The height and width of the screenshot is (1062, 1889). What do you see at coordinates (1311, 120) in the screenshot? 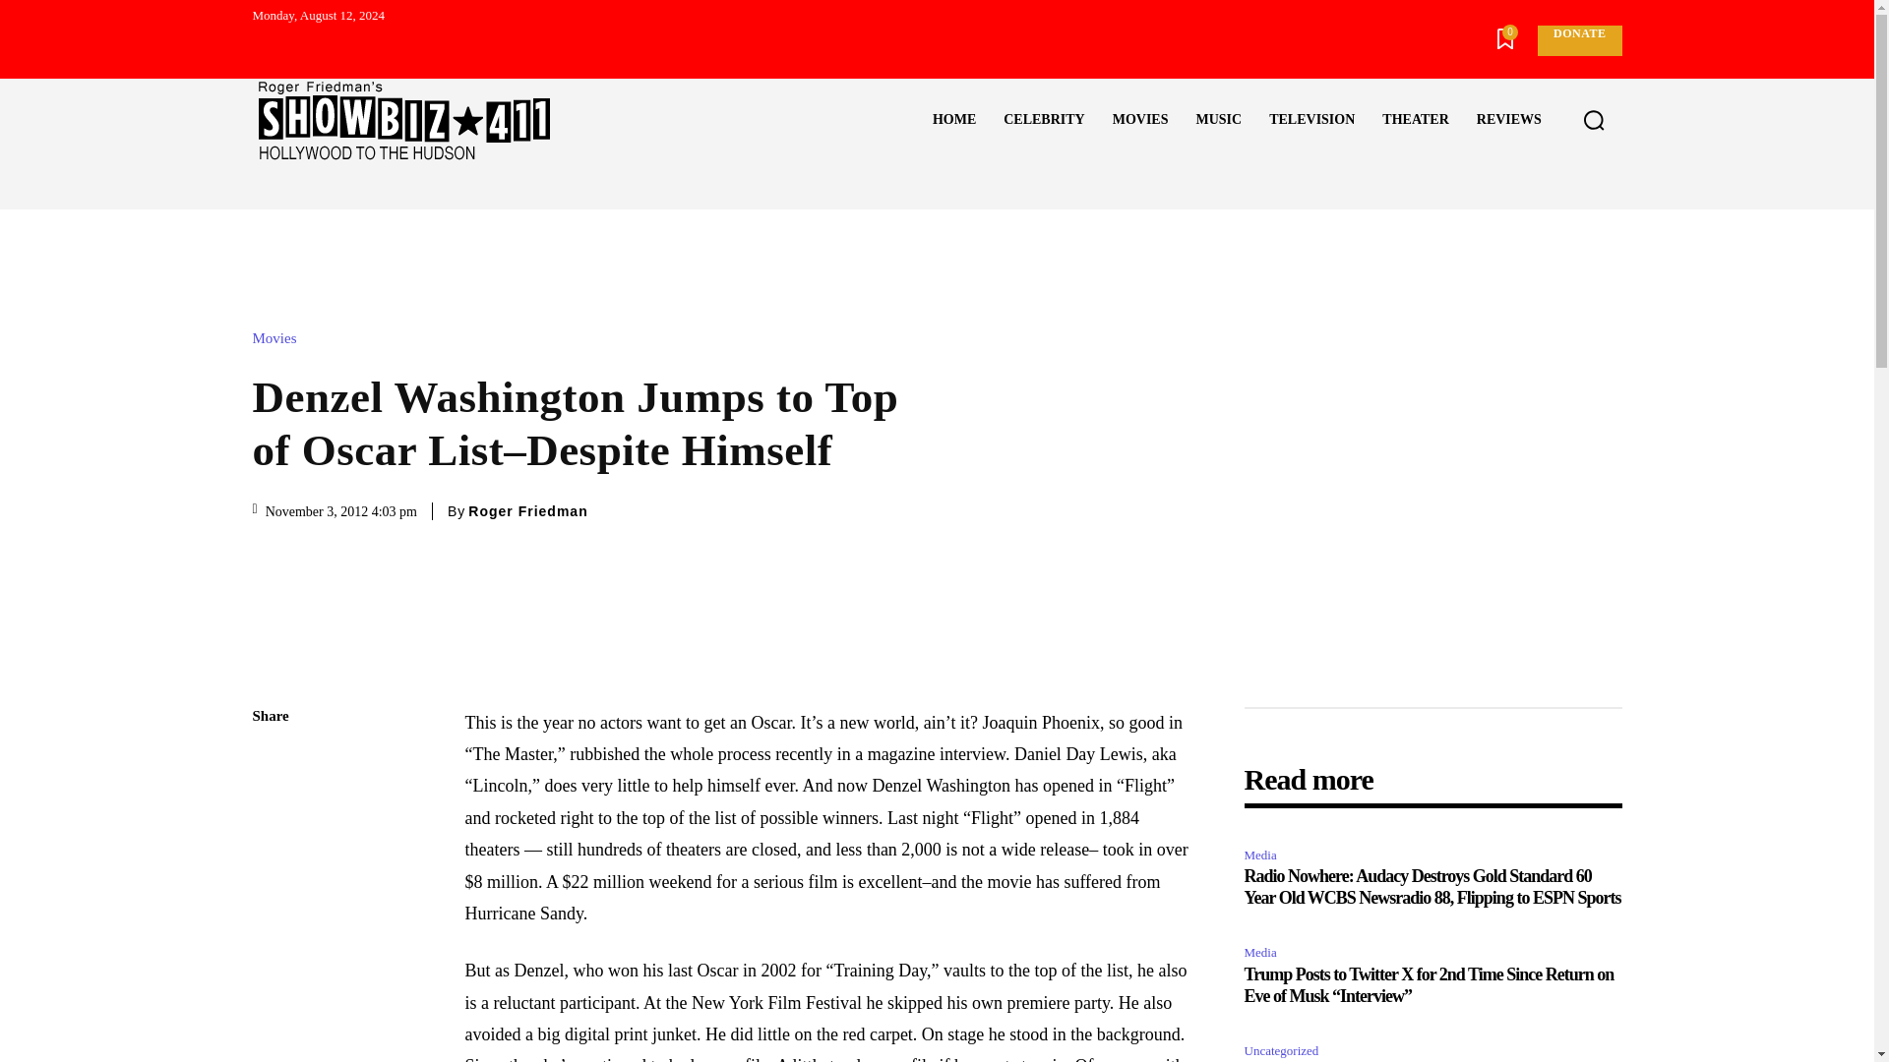
I see `TELEVISION` at bounding box center [1311, 120].